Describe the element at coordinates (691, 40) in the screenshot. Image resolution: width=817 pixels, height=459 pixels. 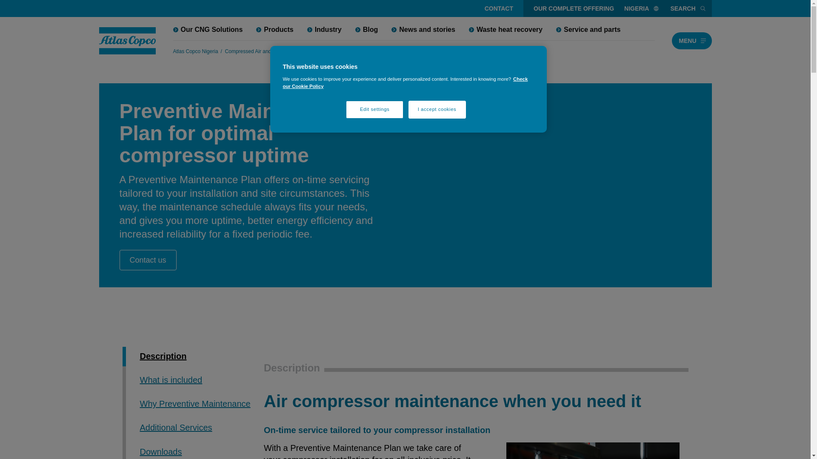
I see `MENU` at that location.